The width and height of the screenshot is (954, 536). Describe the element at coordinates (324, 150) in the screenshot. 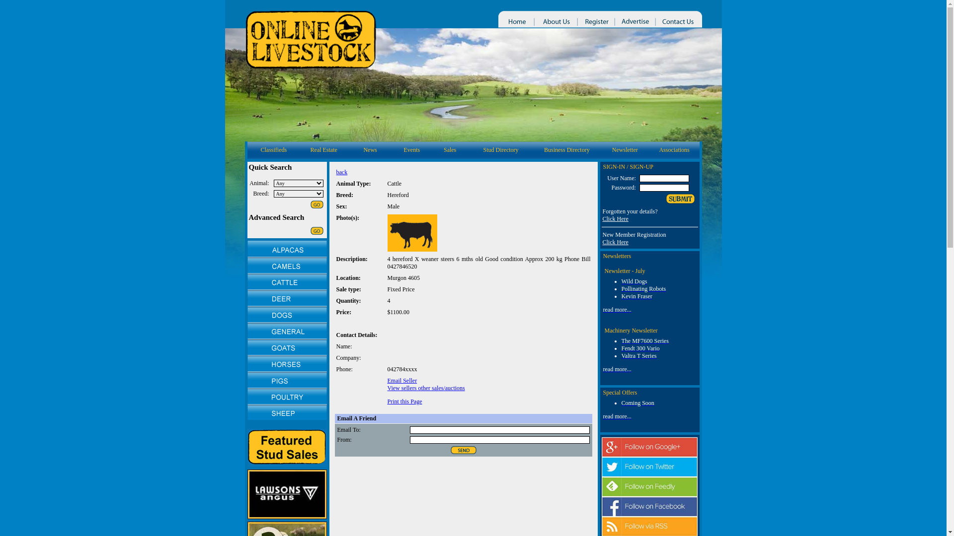

I see `Real Estate` at that location.